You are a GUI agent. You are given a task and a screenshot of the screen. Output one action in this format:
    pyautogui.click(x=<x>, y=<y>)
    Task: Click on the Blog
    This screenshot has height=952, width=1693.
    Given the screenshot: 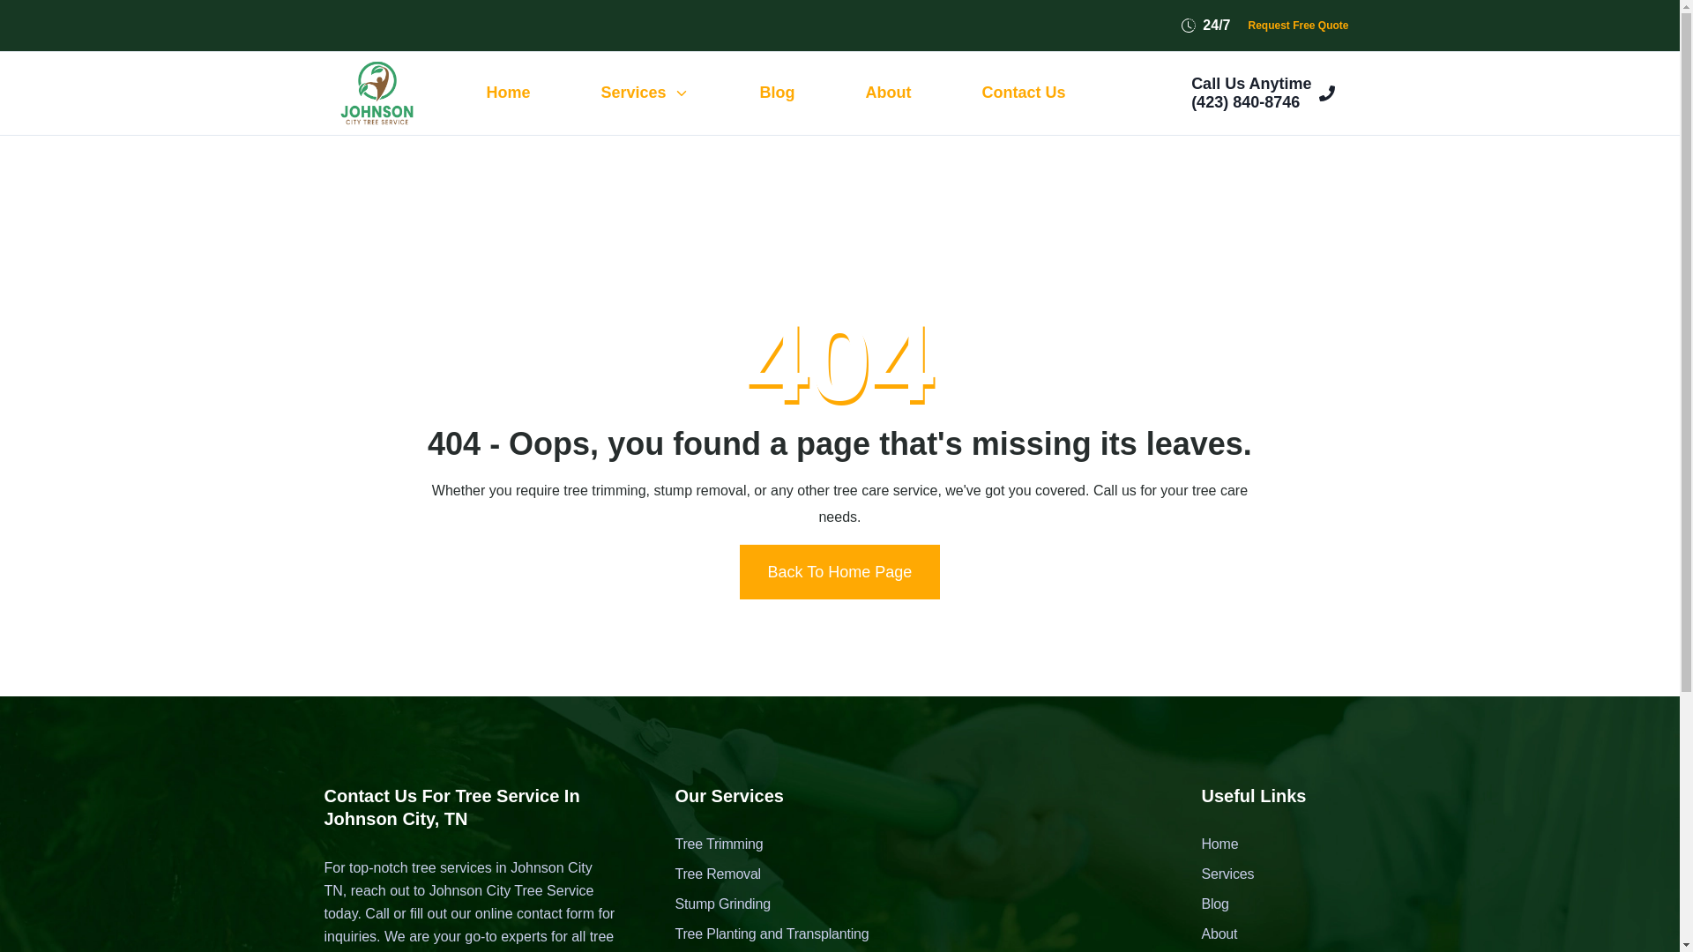 What is the action you would take?
    pyautogui.click(x=1234, y=904)
    